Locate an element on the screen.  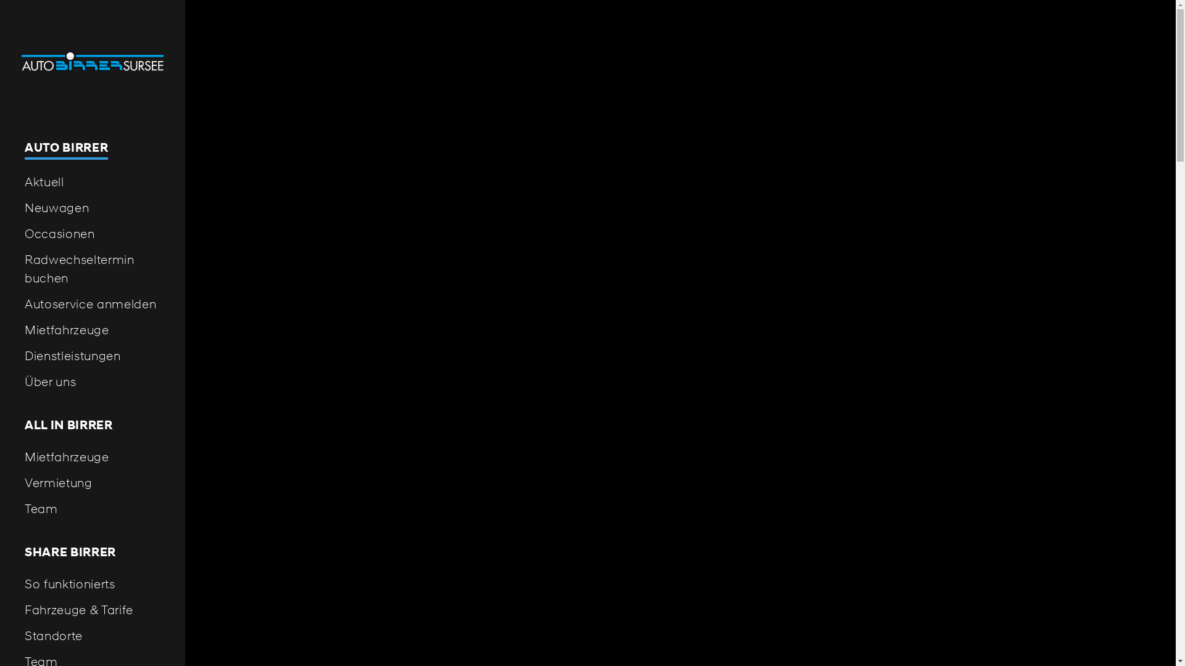
Mietfahrzeuge is located at coordinates (93, 457).